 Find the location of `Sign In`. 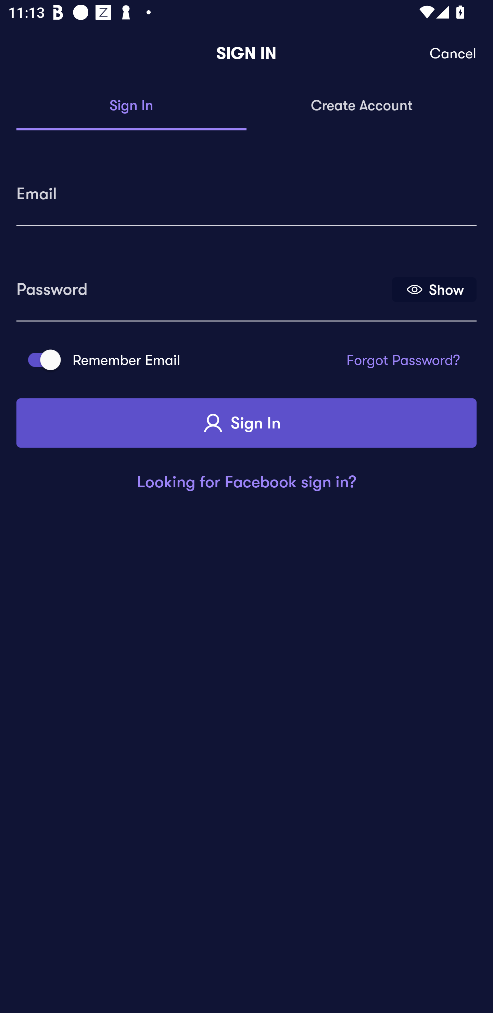

Sign In is located at coordinates (246, 423).